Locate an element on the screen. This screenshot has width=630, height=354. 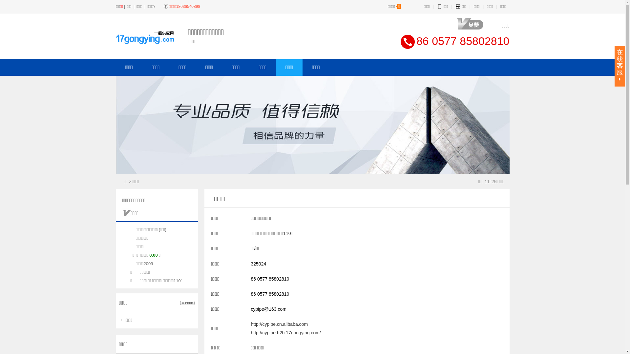
http://cypipe.b2b.17gongying.com/ is located at coordinates (285, 332).